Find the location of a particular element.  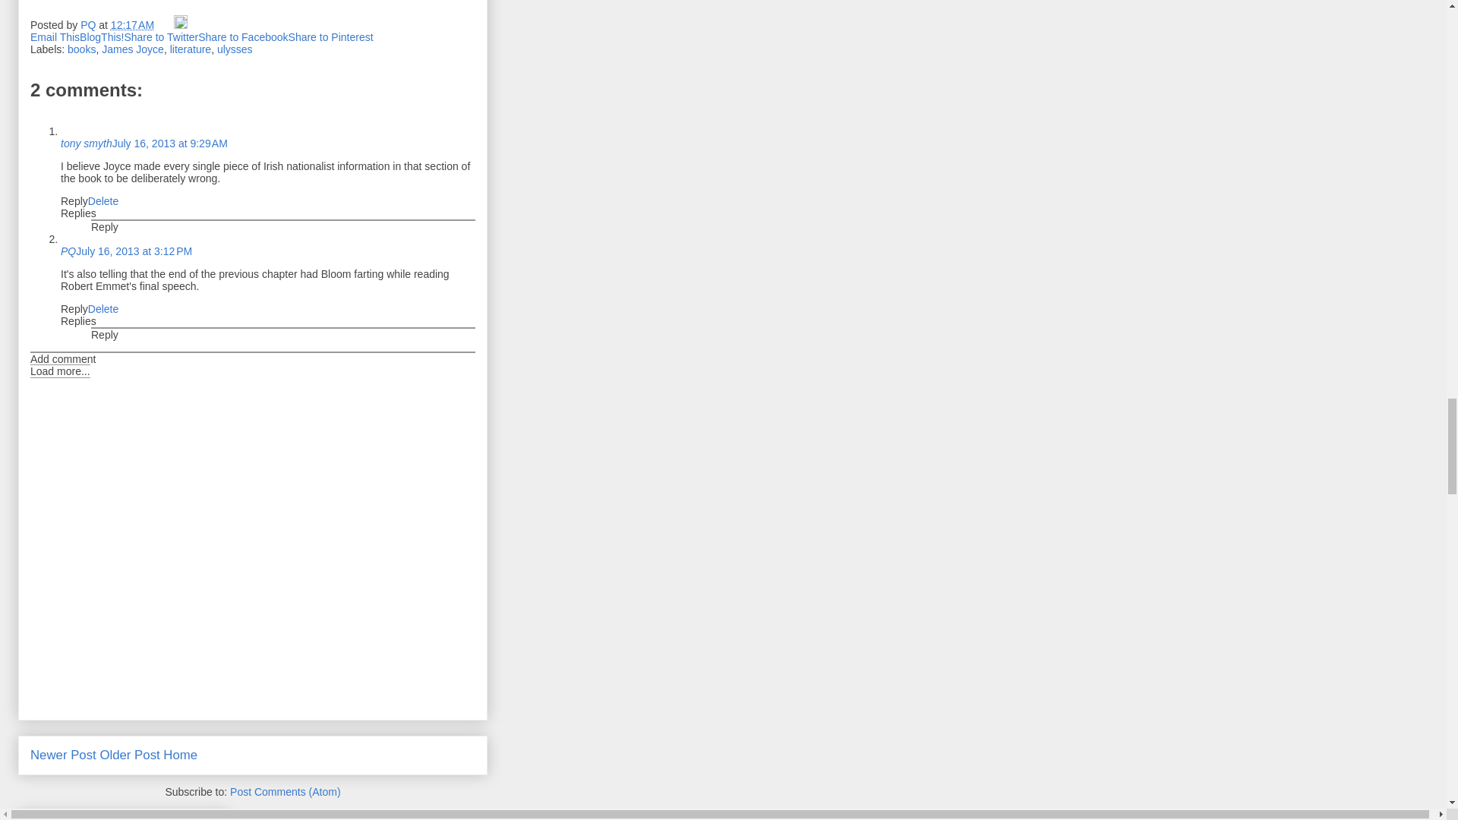

Share to Facebook is located at coordinates (243, 37).